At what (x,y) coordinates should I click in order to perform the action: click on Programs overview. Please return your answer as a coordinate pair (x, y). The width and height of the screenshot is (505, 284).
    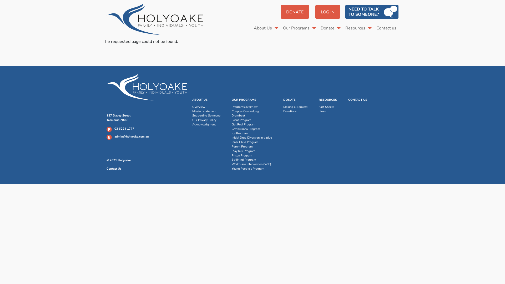
    Looking at the image, I should click on (252, 107).